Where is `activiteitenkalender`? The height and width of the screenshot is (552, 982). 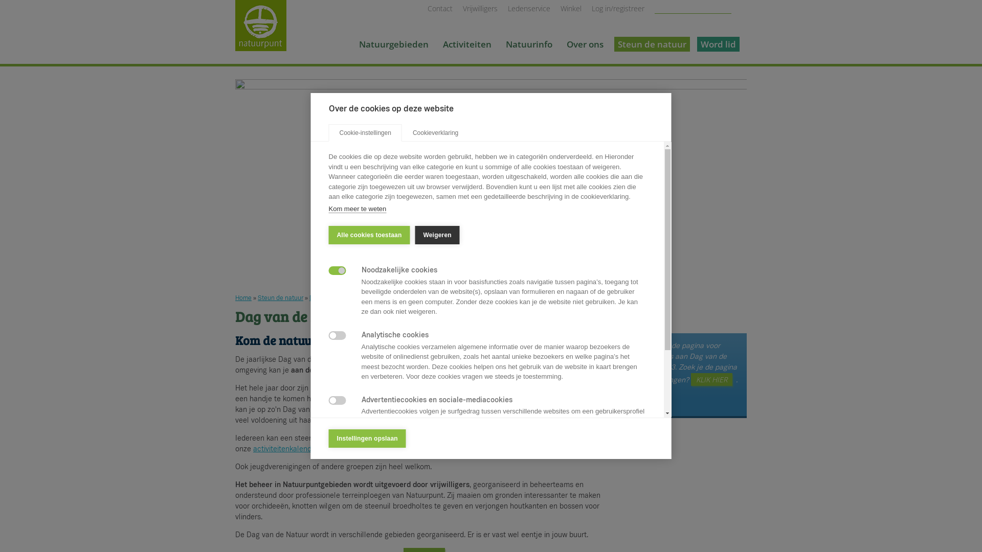
activiteitenkalender is located at coordinates (285, 450).